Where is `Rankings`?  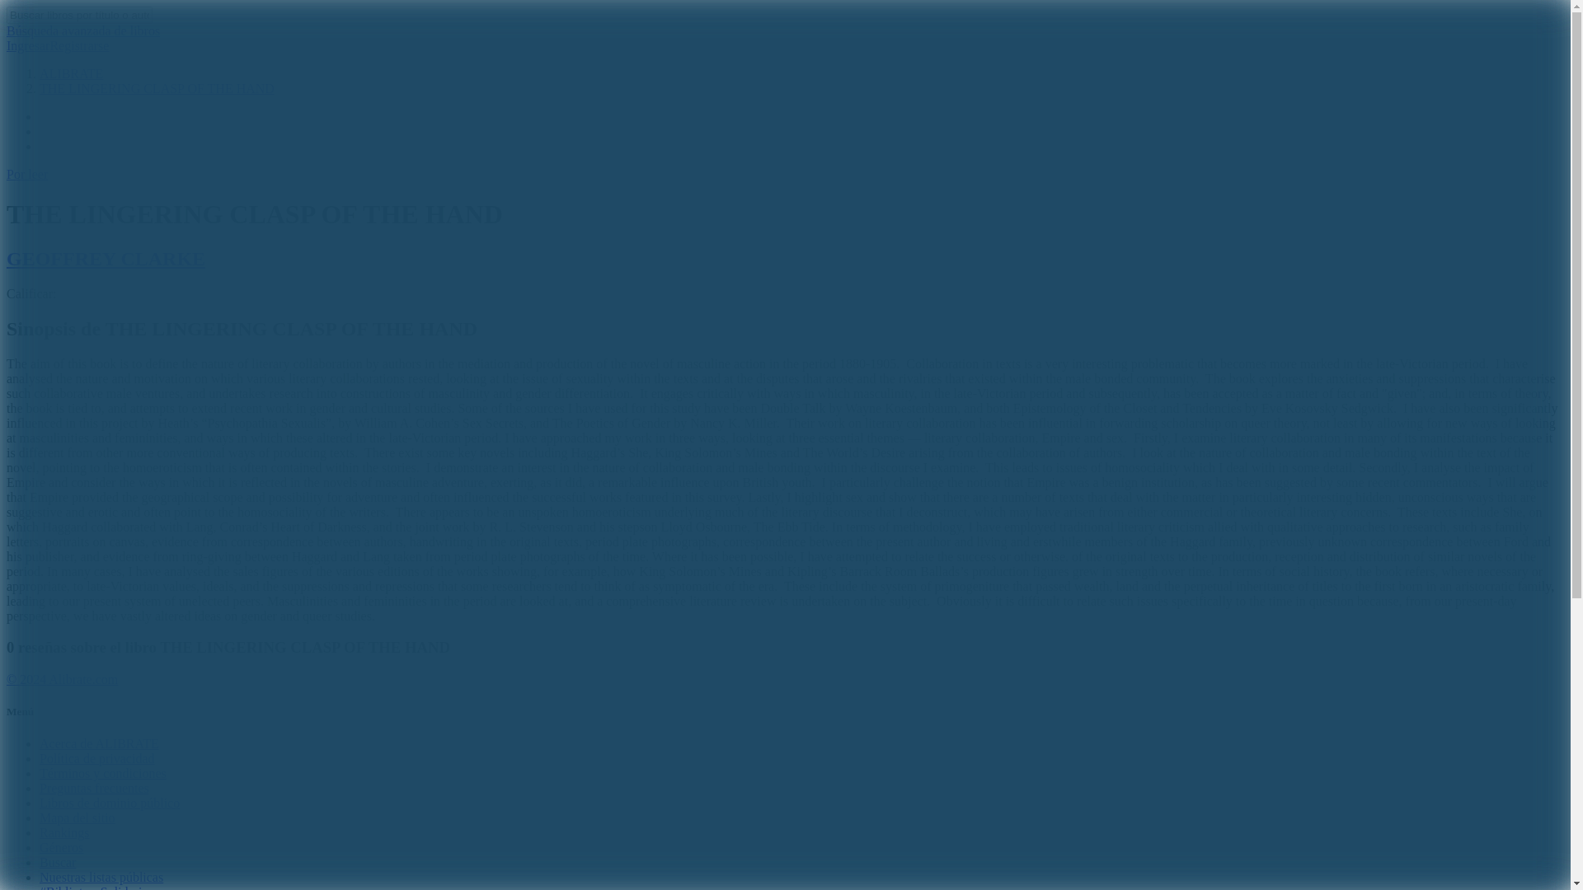
Rankings is located at coordinates (64, 832).